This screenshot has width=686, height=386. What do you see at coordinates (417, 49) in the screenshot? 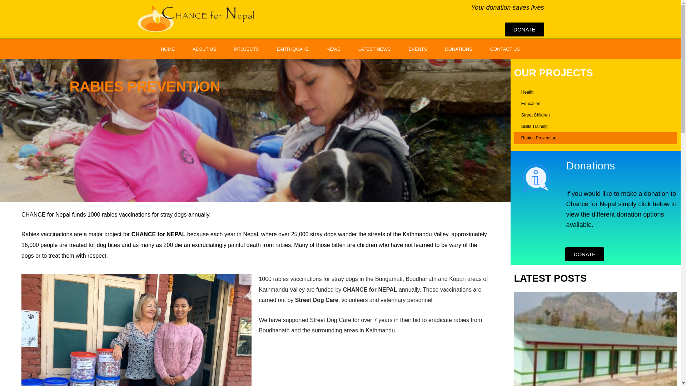
I see `EVENTS` at bounding box center [417, 49].